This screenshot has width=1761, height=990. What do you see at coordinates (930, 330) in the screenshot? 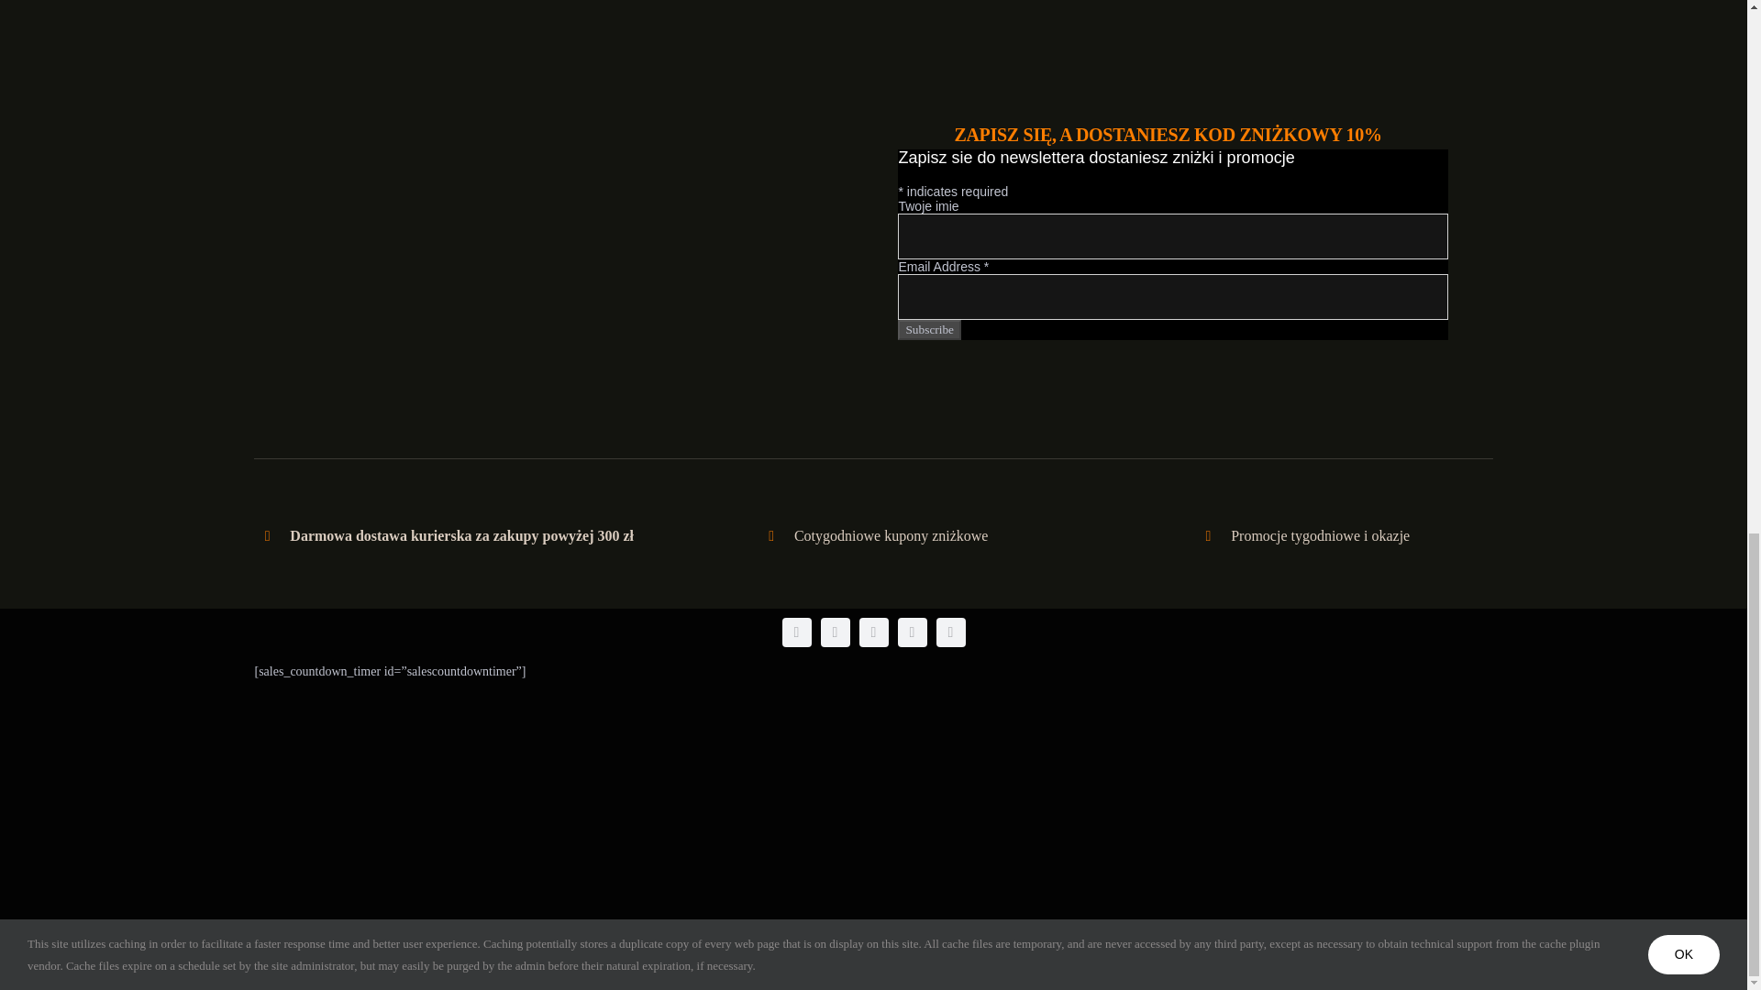
I see `Subscribe` at bounding box center [930, 330].